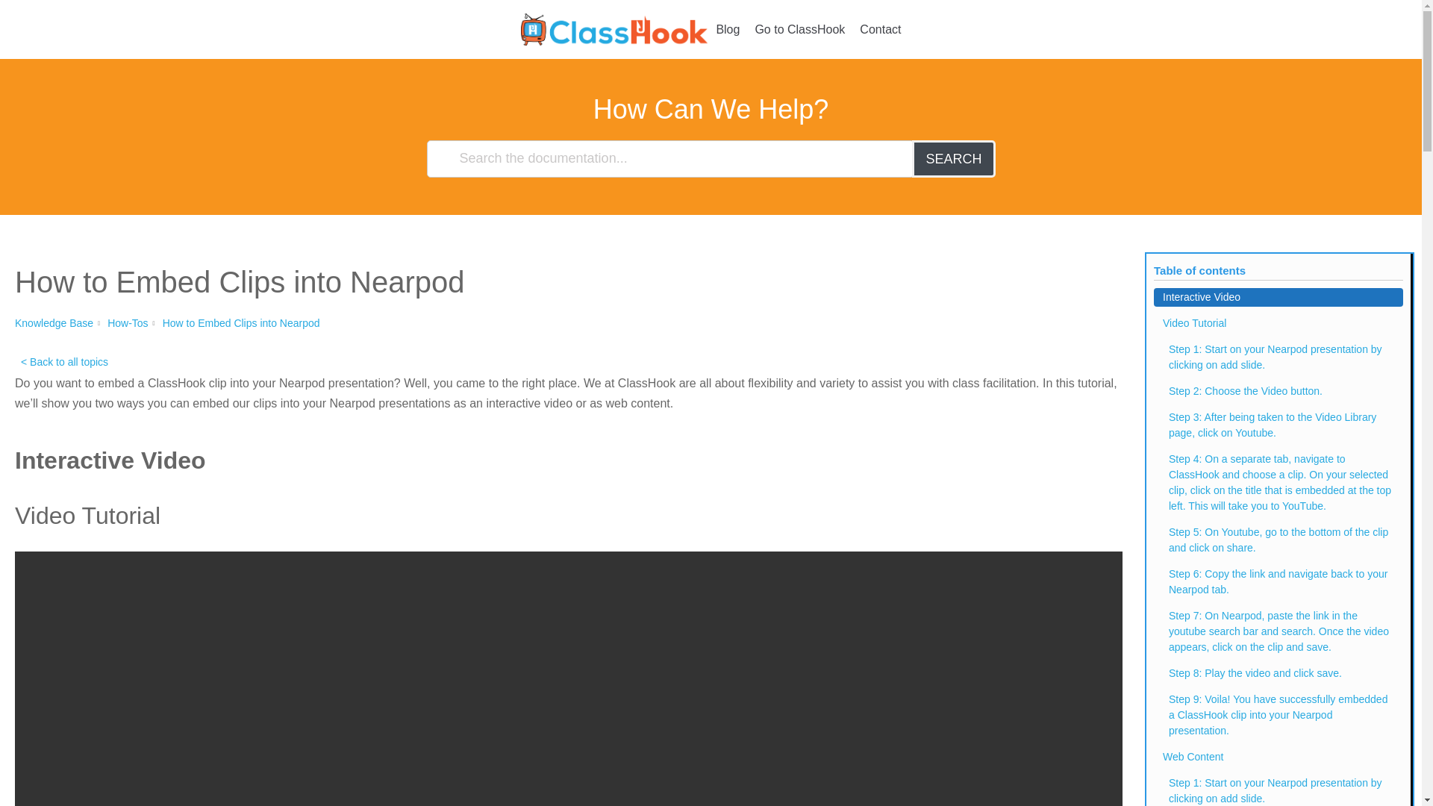 The image size is (1433, 806). What do you see at coordinates (15, 7) in the screenshot?
I see `Skip to content` at bounding box center [15, 7].